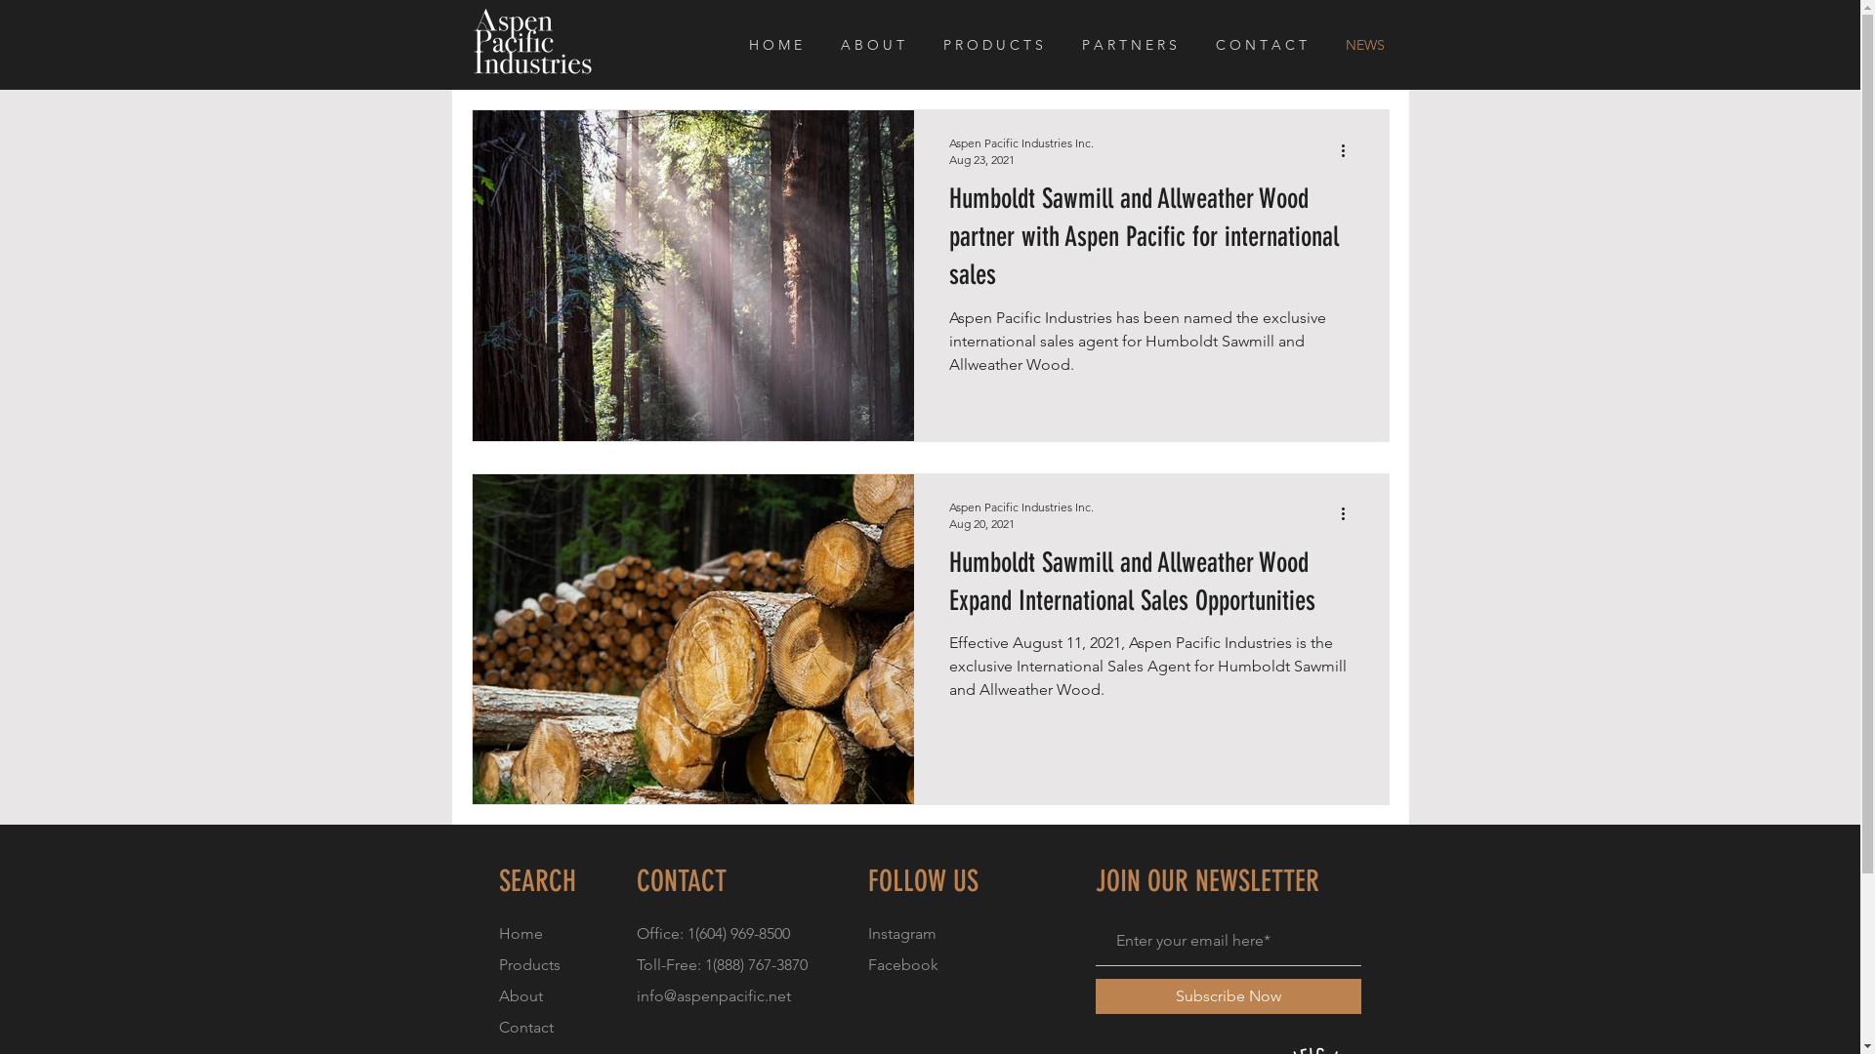 The height and width of the screenshot is (1054, 1875). I want to click on Subscribe Now, so click(1229, 996).